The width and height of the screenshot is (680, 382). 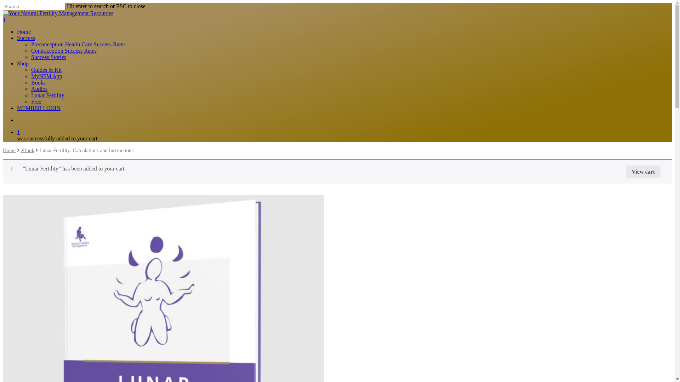 What do you see at coordinates (39, 89) in the screenshot?
I see `Audios` at bounding box center [39, 89].